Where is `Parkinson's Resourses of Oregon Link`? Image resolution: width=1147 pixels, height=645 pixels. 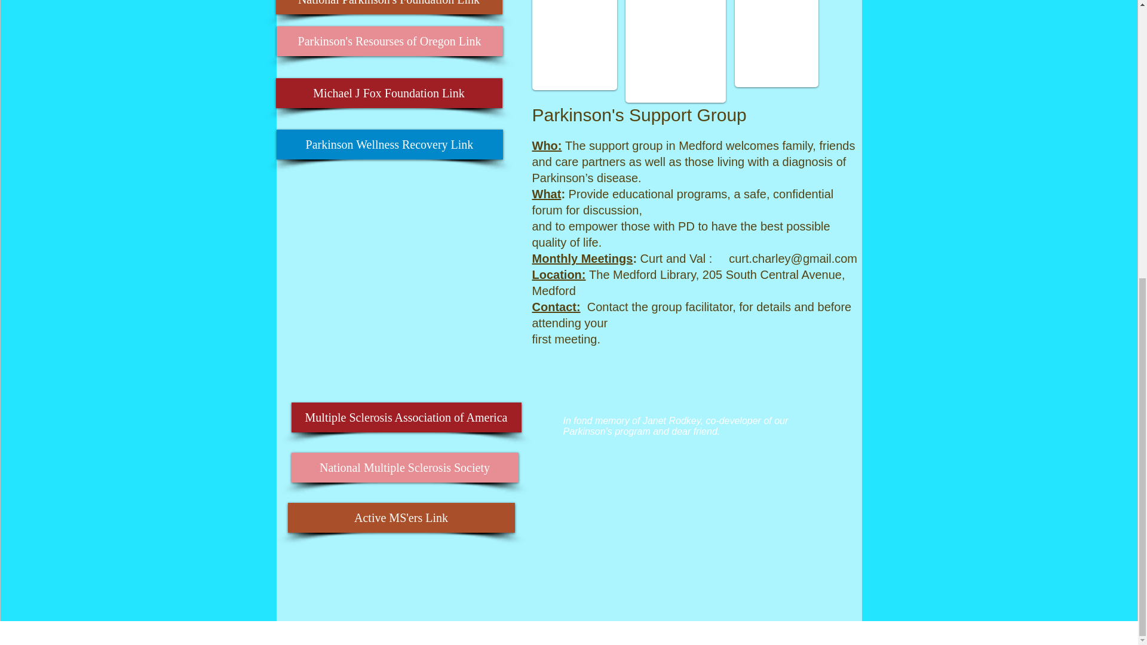
Parkinson's Resourses of Oregon Link is located at coordinates (389, 41).